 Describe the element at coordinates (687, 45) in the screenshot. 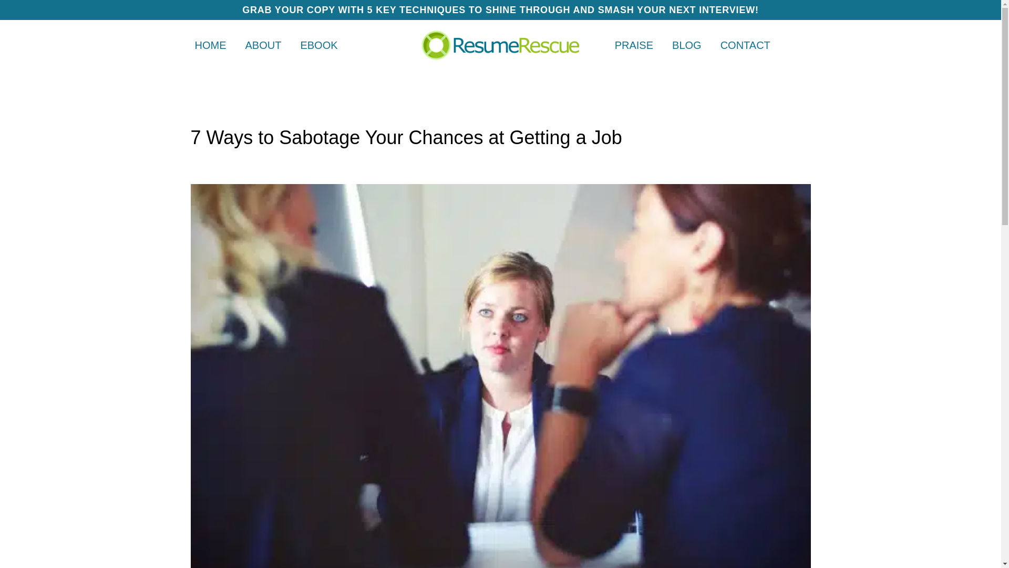

I see `BLOG` at that location.